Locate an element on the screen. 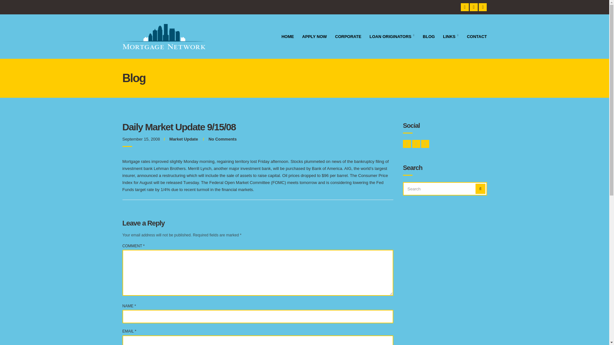  Market Update is located at coordinates (184, 139).